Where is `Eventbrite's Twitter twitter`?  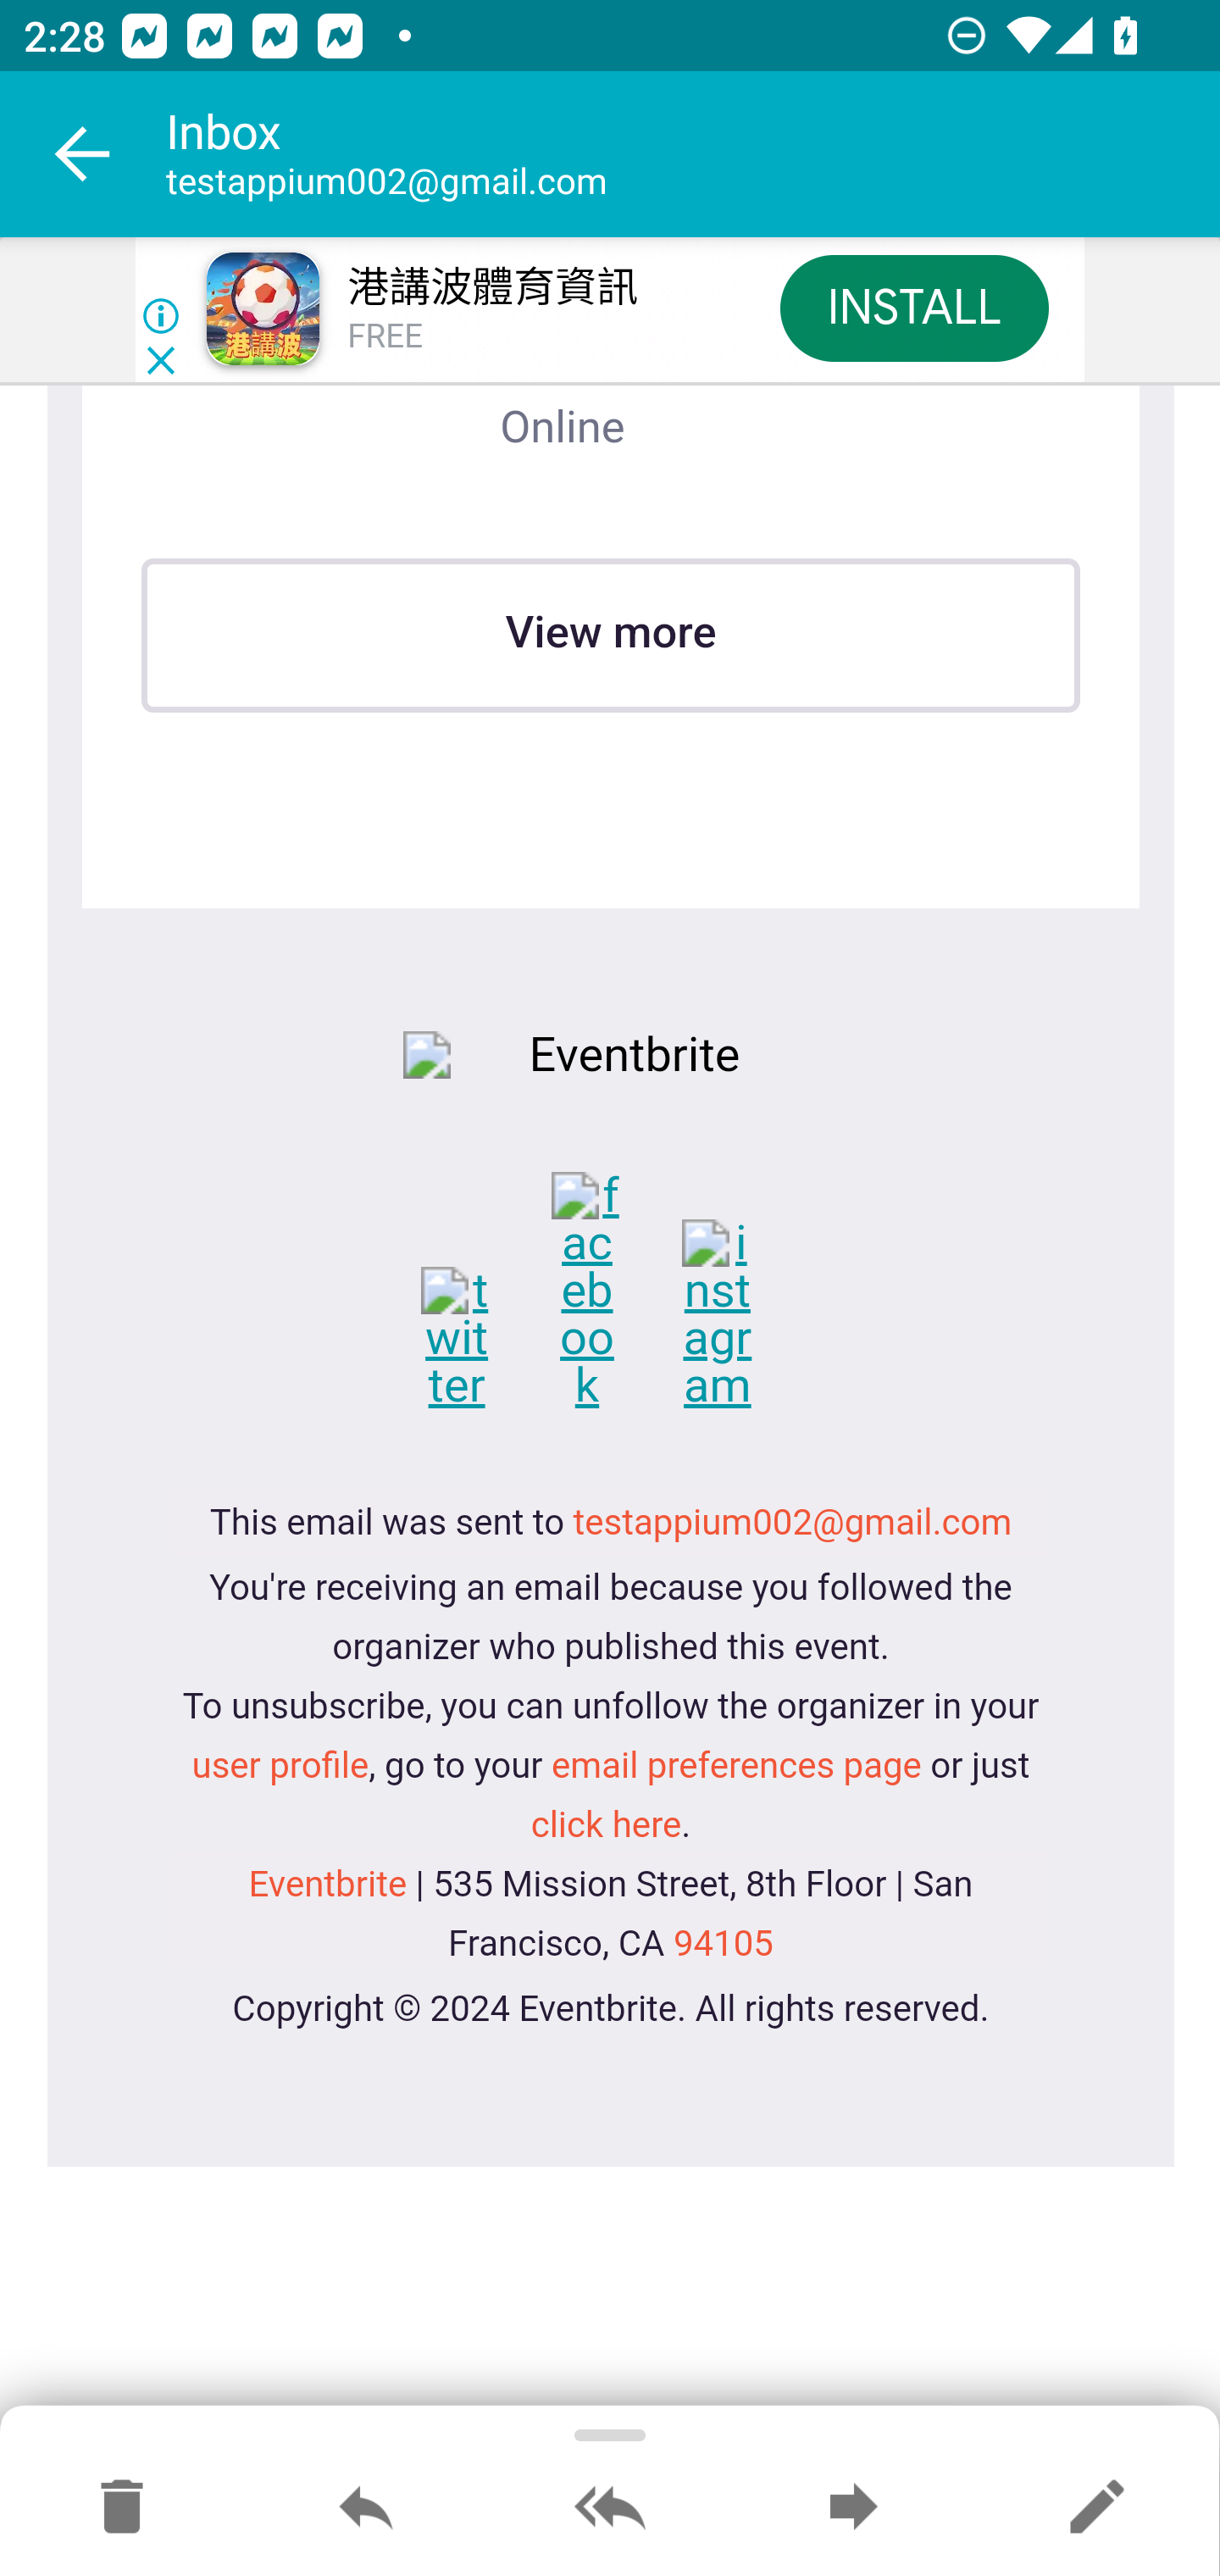
Eventbrite's Twitter twitter is located at coordinates (481, 1339).